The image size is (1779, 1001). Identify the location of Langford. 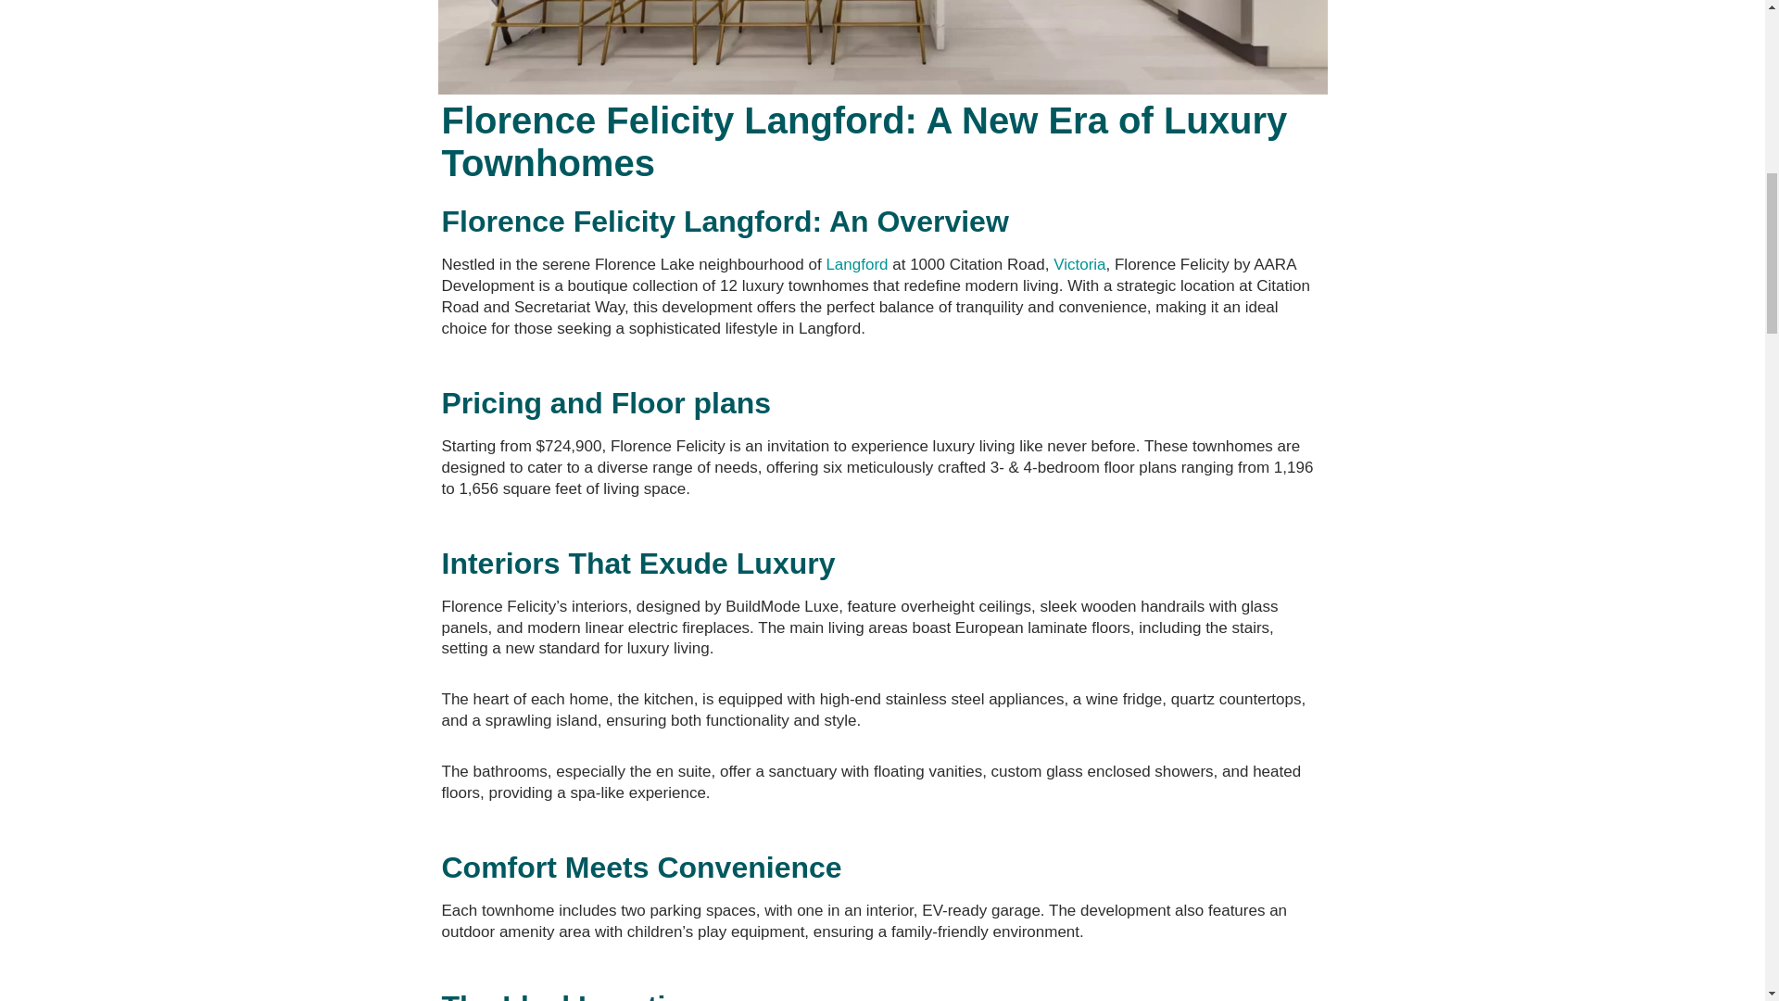
(856, 264).